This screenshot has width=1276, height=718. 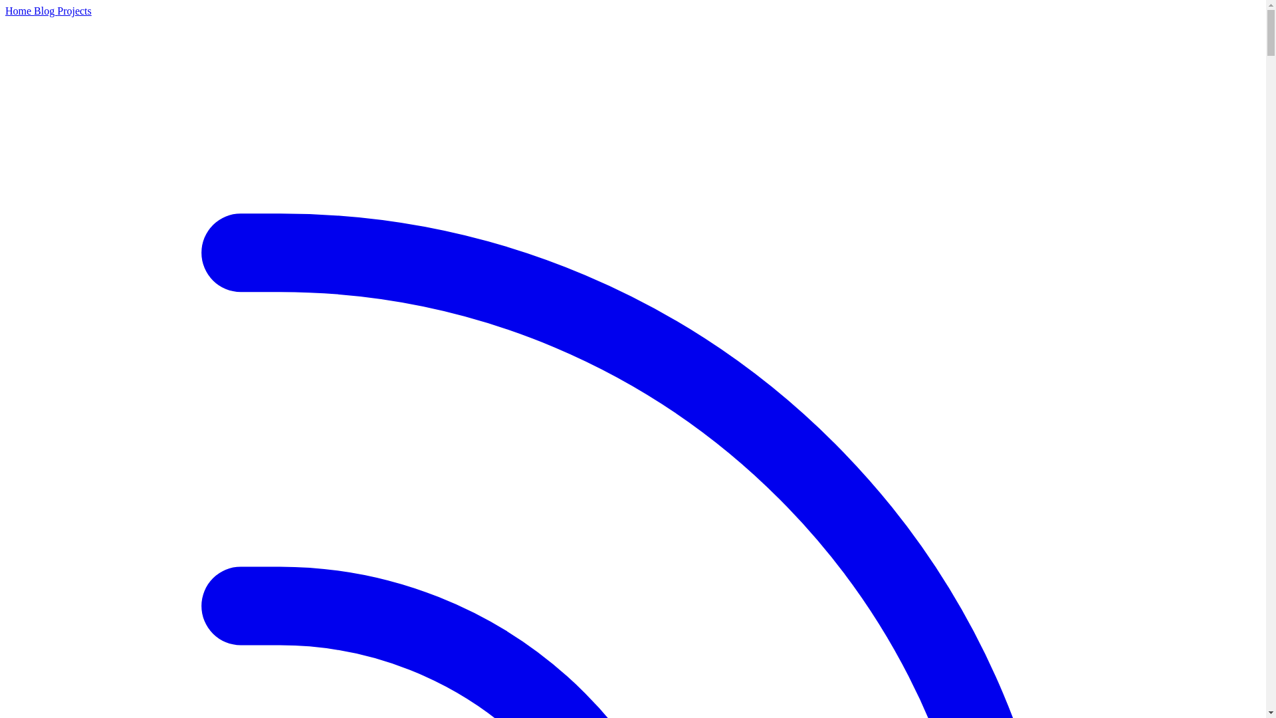 What do you see at coordinates (19, 11) in the screenshot?
I see `Home` at bounding box center [19, 11].